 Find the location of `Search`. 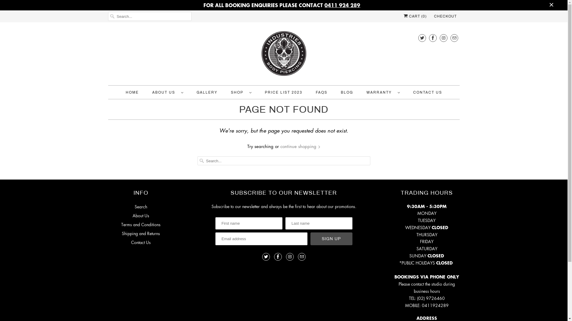

Search is located at coordinates (141, 206).